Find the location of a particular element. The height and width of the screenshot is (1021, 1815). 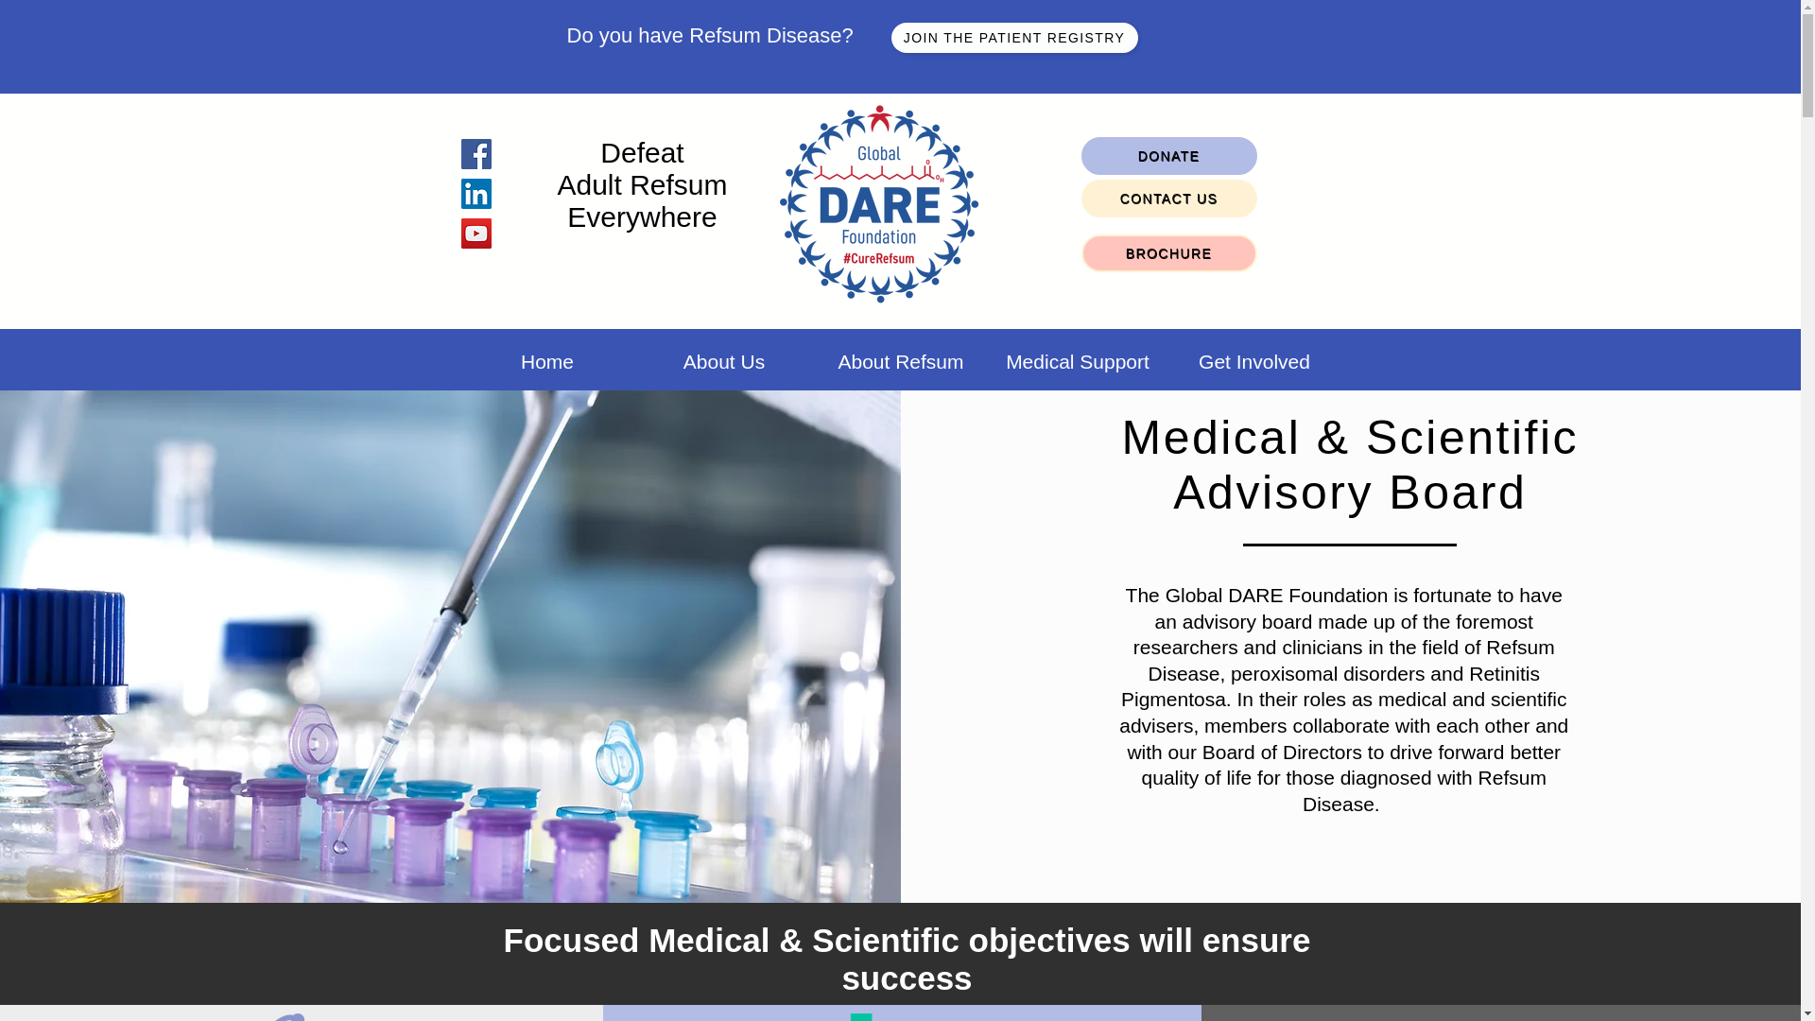

BROCHURE is located at coordinates (1169, 253).